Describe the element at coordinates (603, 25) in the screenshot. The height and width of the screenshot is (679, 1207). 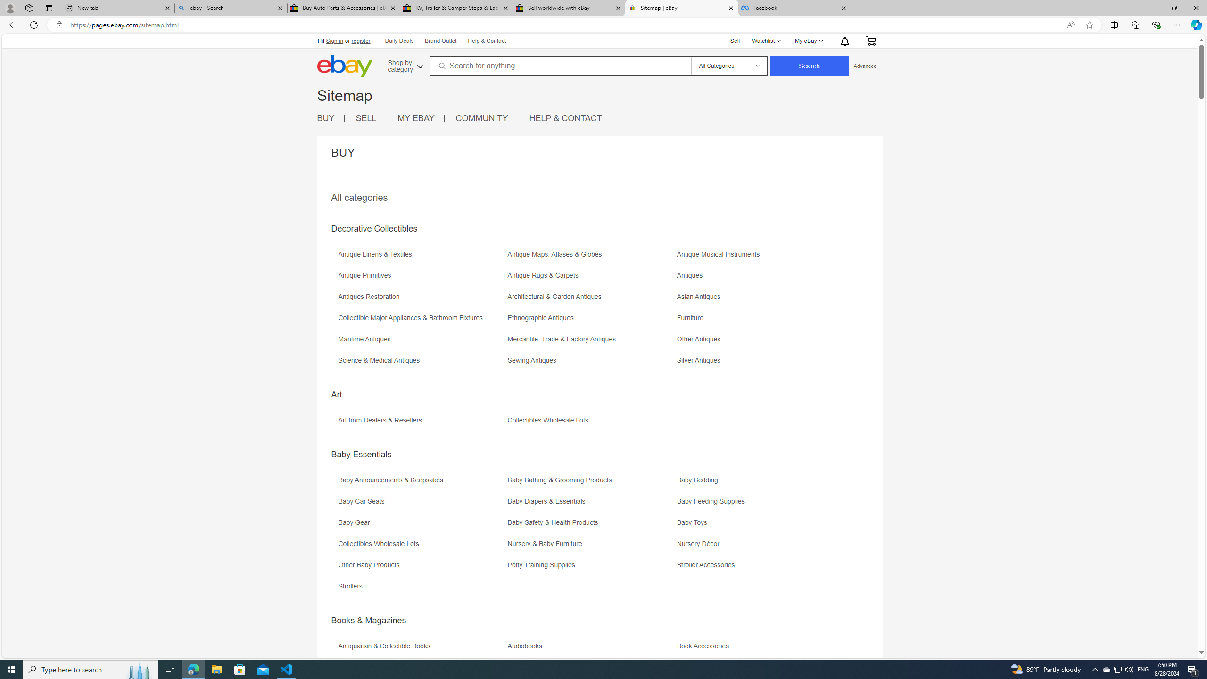
I see `App bar` at that location.